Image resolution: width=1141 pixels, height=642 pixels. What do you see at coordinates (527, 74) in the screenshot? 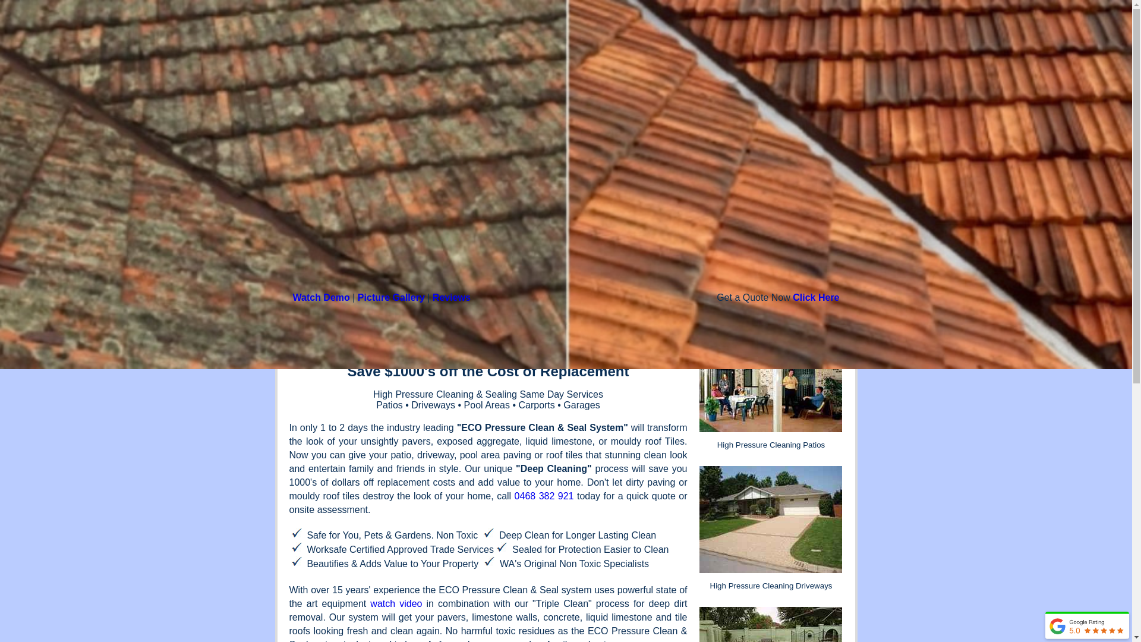
I see `Home` at bounding box center [527, 74].